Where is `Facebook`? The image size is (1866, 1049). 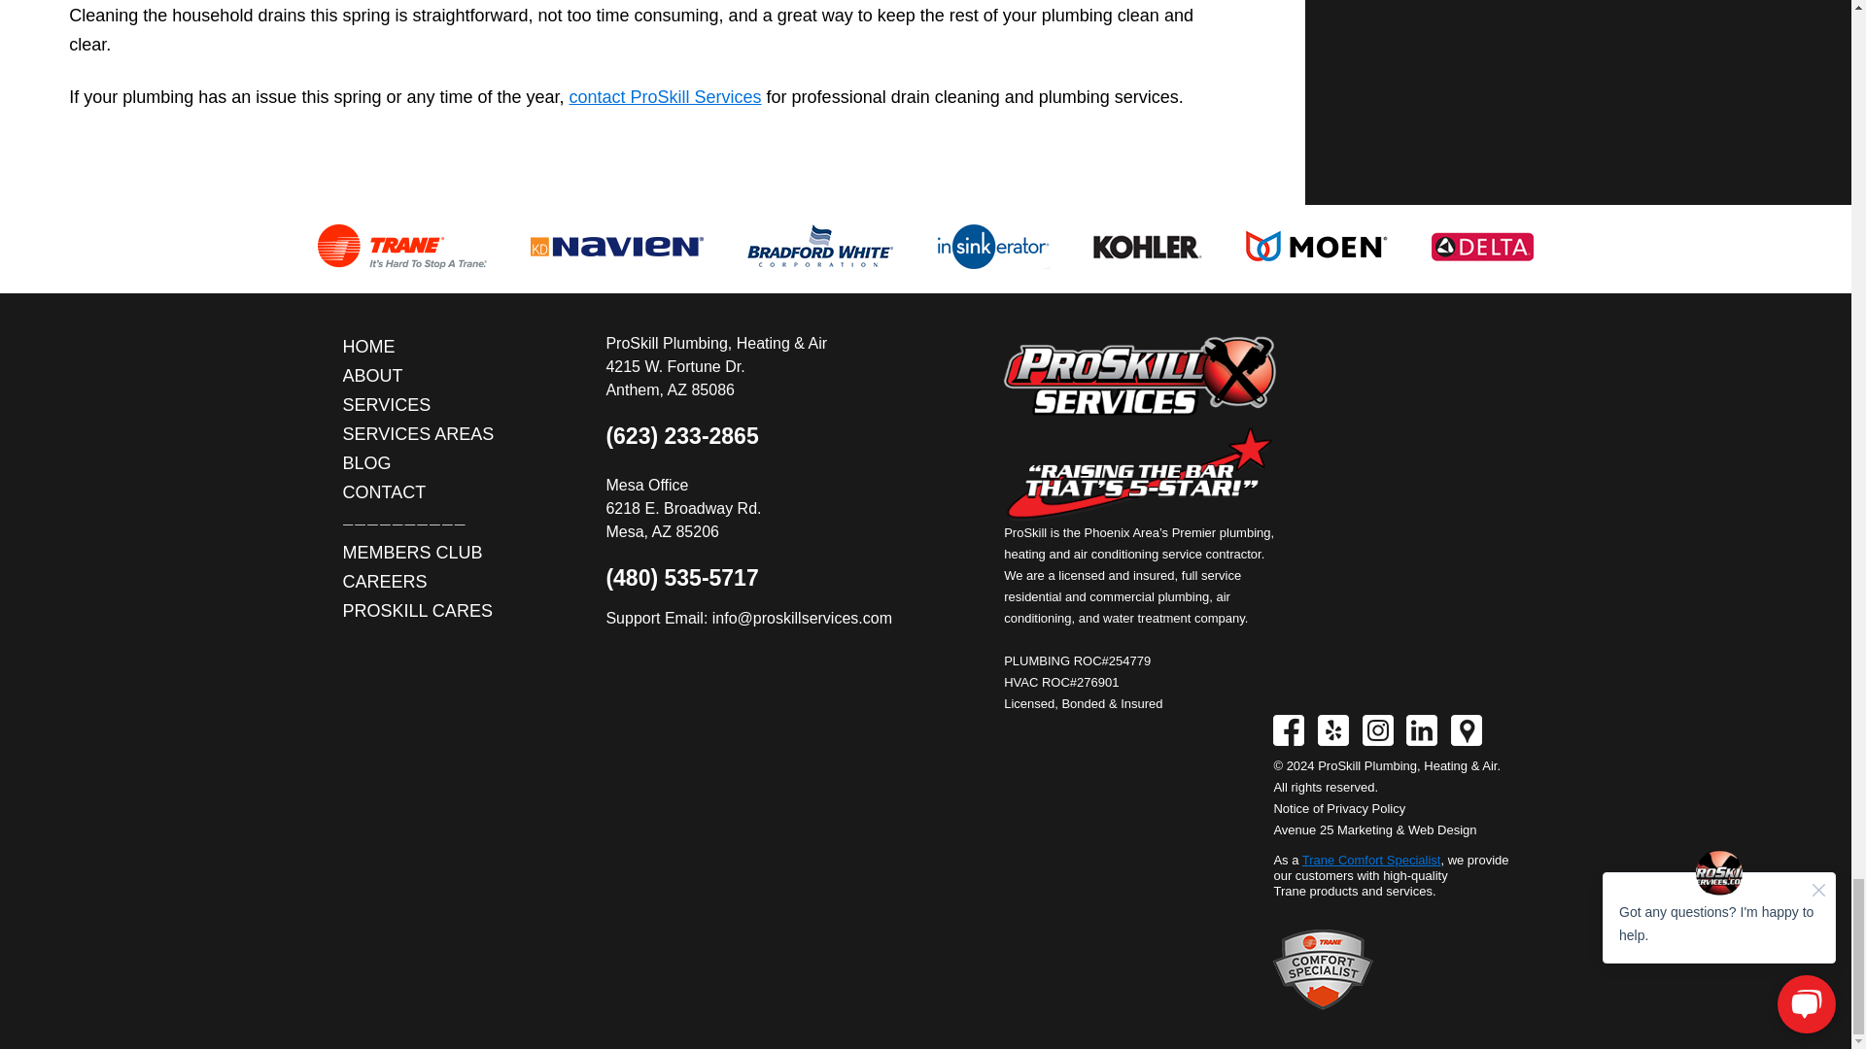
Facebook is located at coordinates (1289, 729).